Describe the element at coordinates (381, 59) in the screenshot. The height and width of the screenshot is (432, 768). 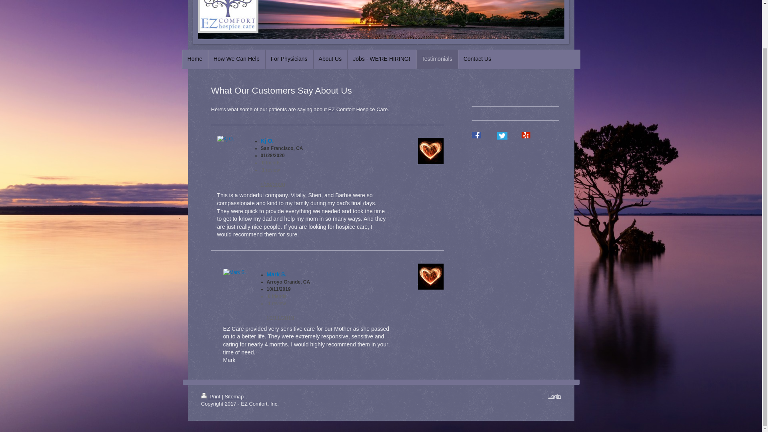
I see `Jobs - WE'RE HIRING!` at that location.